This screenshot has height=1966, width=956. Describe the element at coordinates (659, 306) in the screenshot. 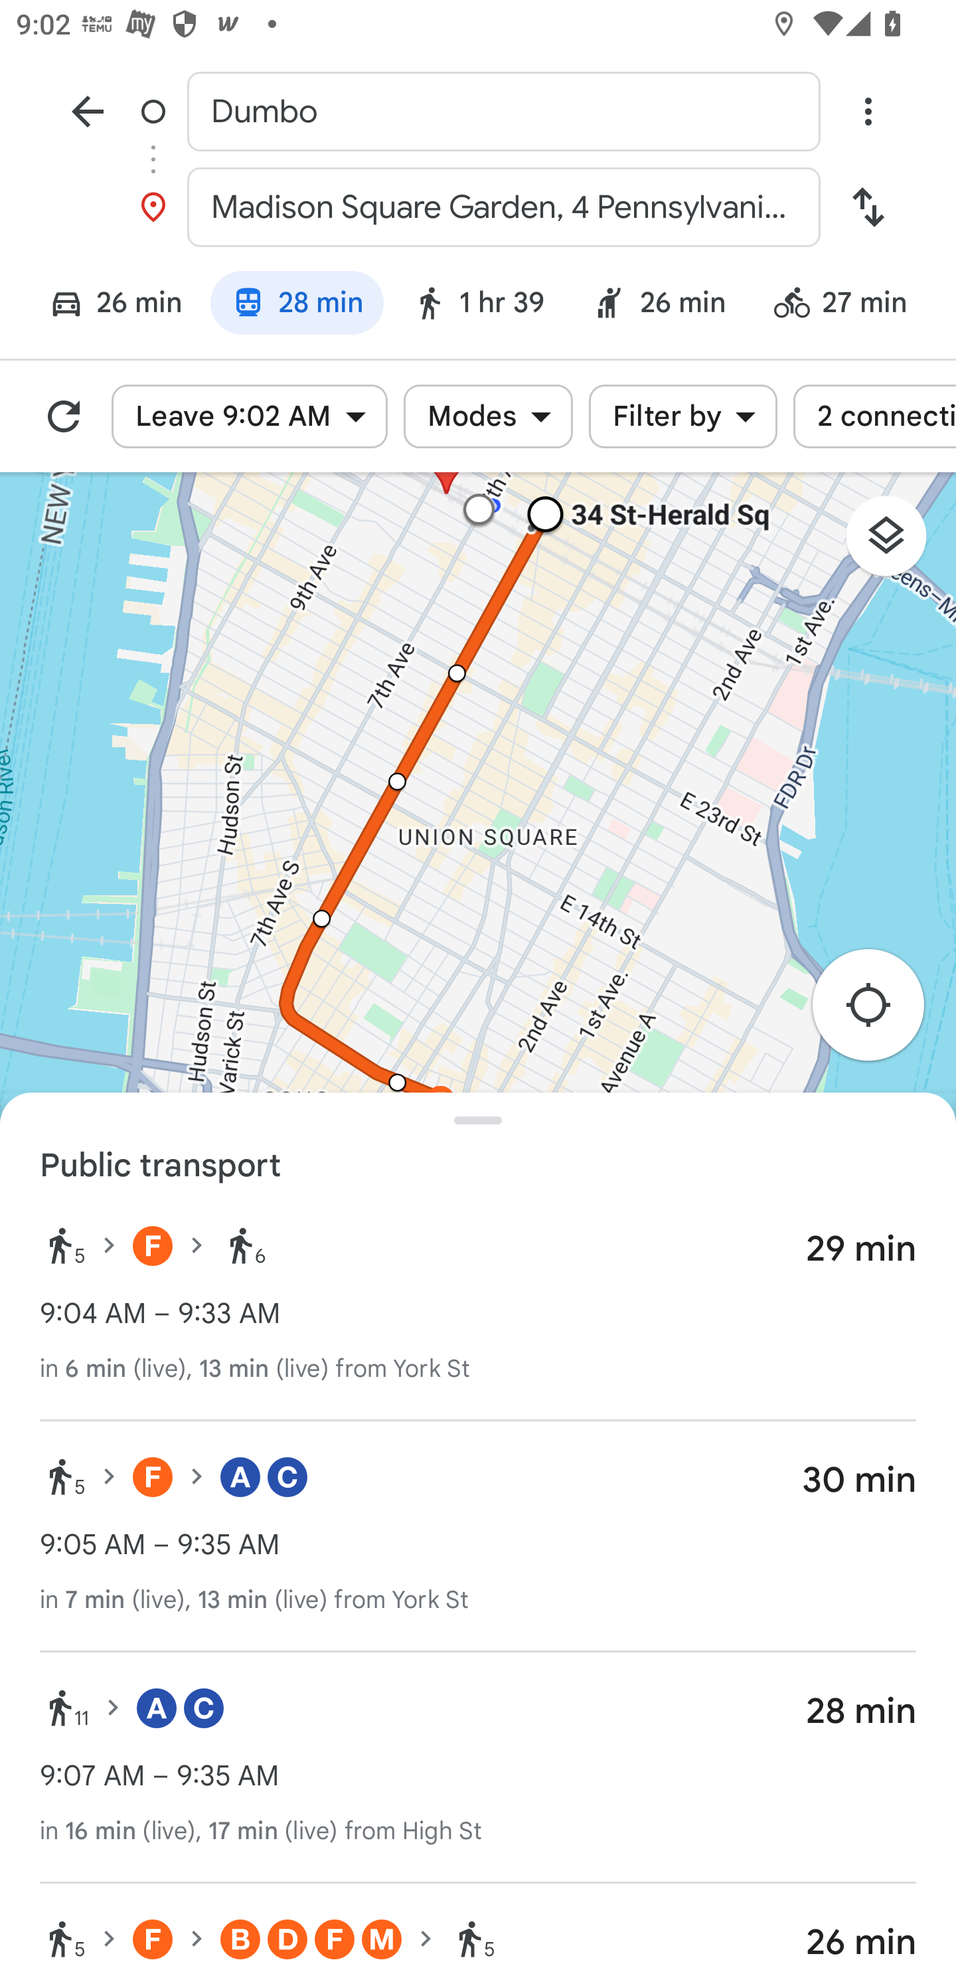

I see `Ride service: 26 min 26 min` at that location.